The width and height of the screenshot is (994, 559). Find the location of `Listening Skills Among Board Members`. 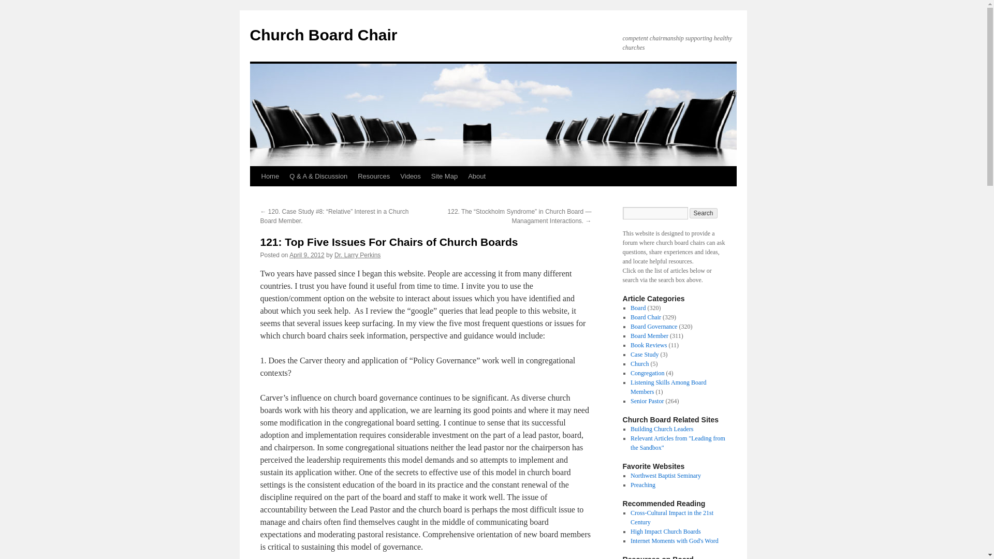

Listening Skills Among Board Members is located at coordinates (668, 387).